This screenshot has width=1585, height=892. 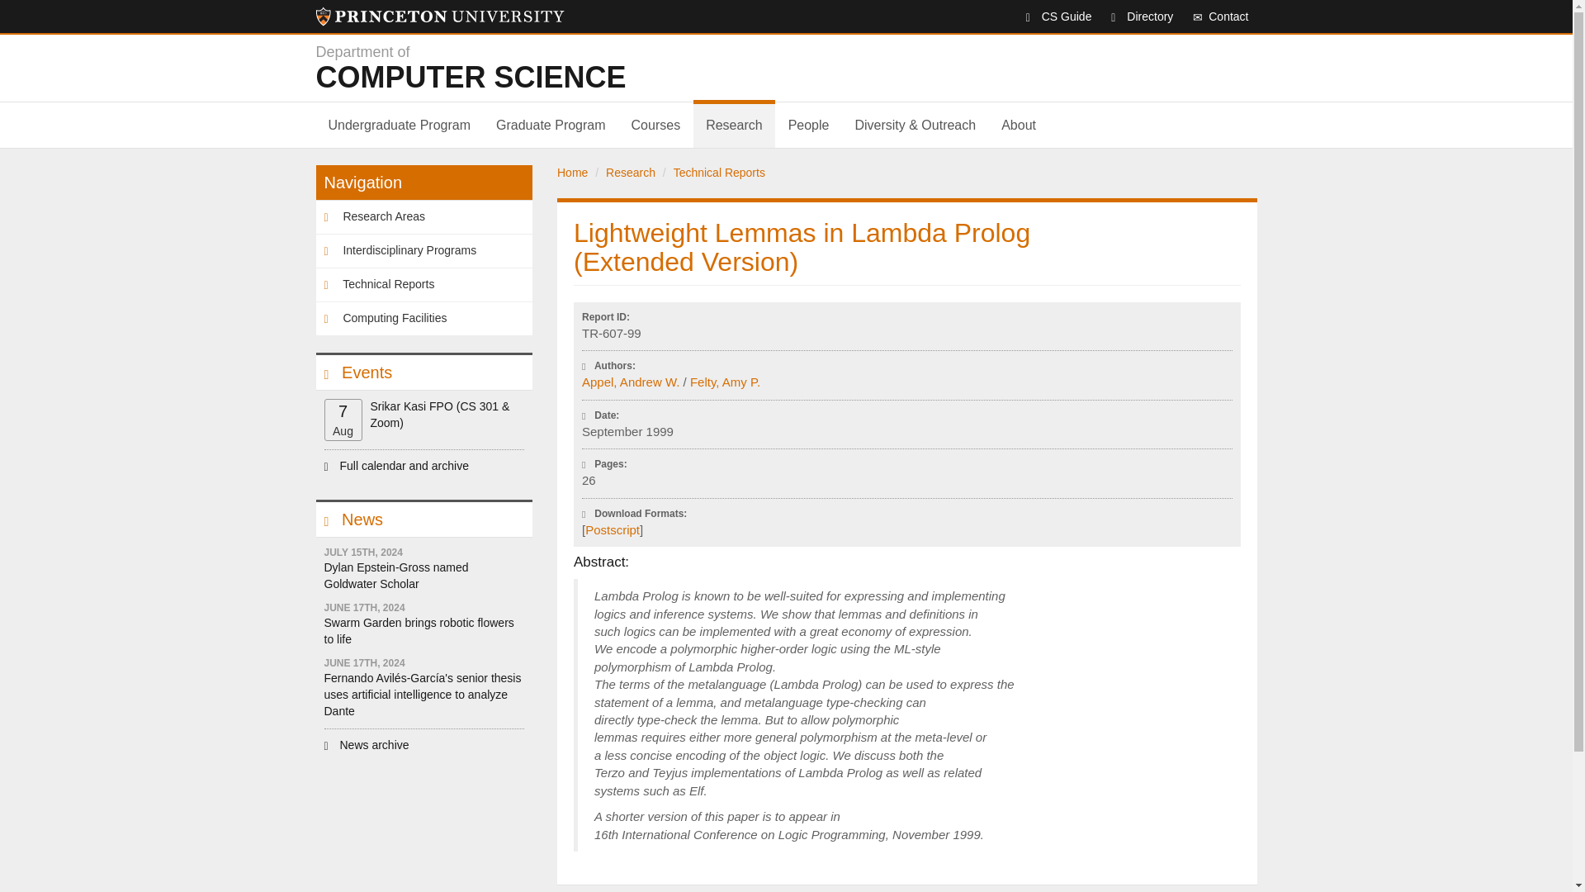 I want to click on CS Guide, so click(x=1050, y=17).